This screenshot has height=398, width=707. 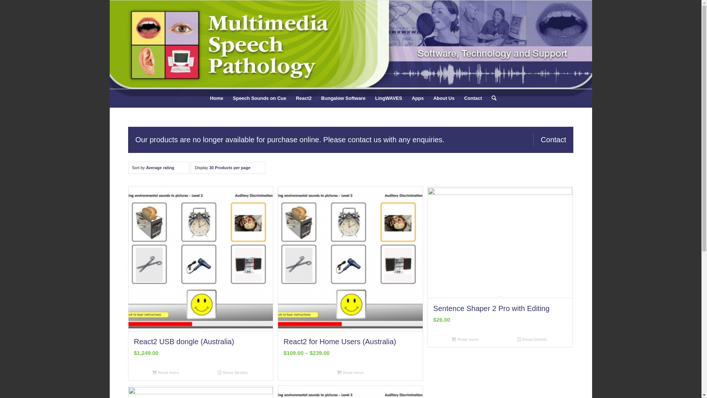 What do you see at coordinates (500, 259) in the screenshot?
I see `Sentence Shaper 2 Pro with Editing
$26.00` at bounding box center [500, 259].